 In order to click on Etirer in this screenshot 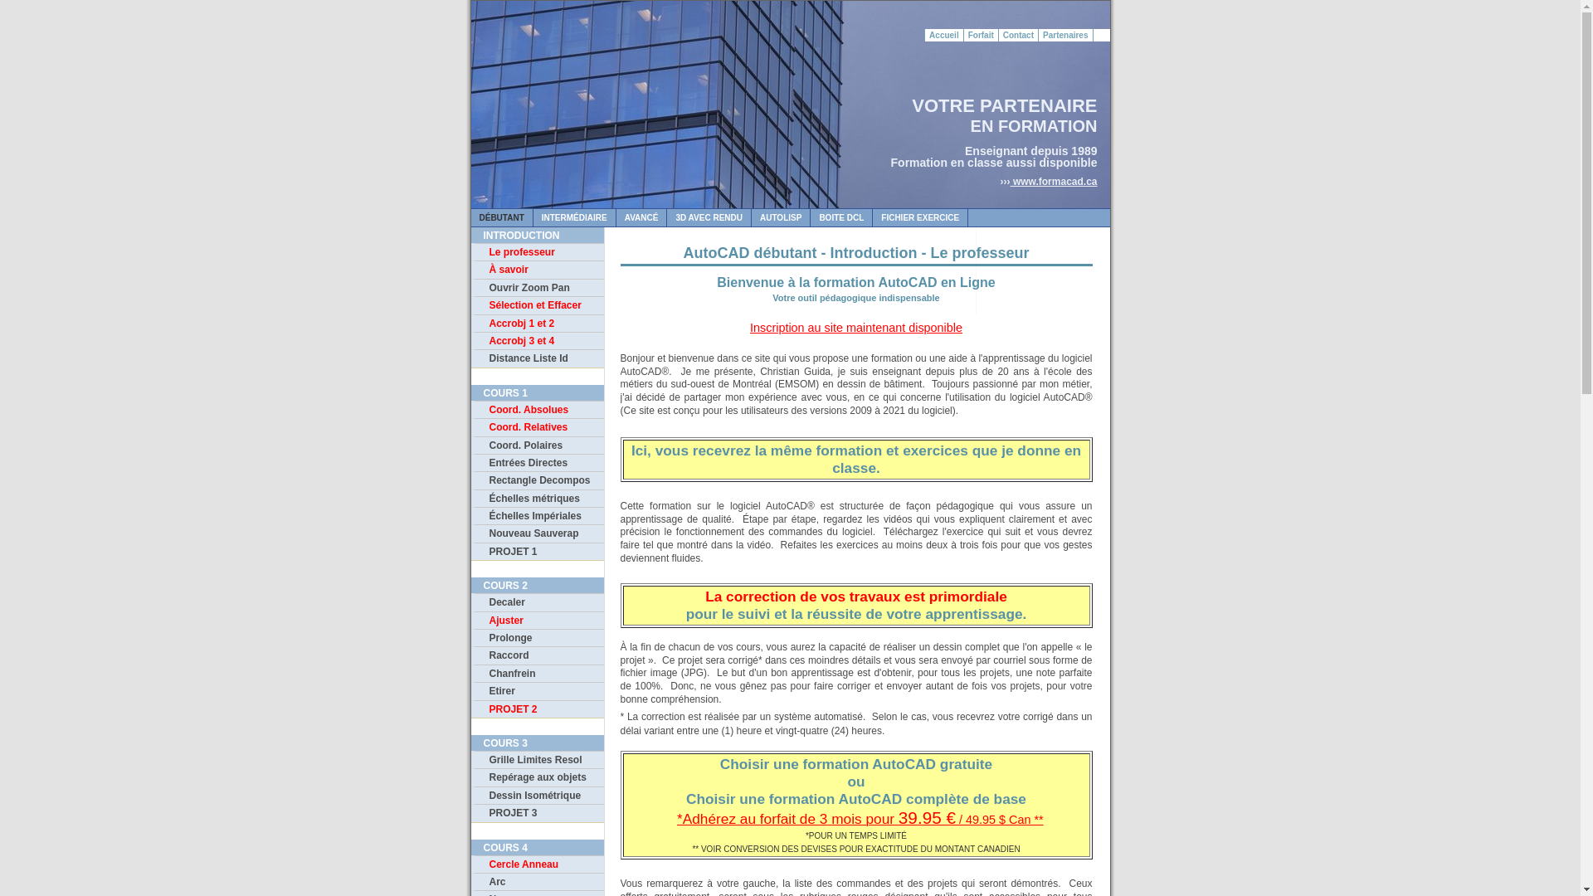, I will do `click(538, 690)`.